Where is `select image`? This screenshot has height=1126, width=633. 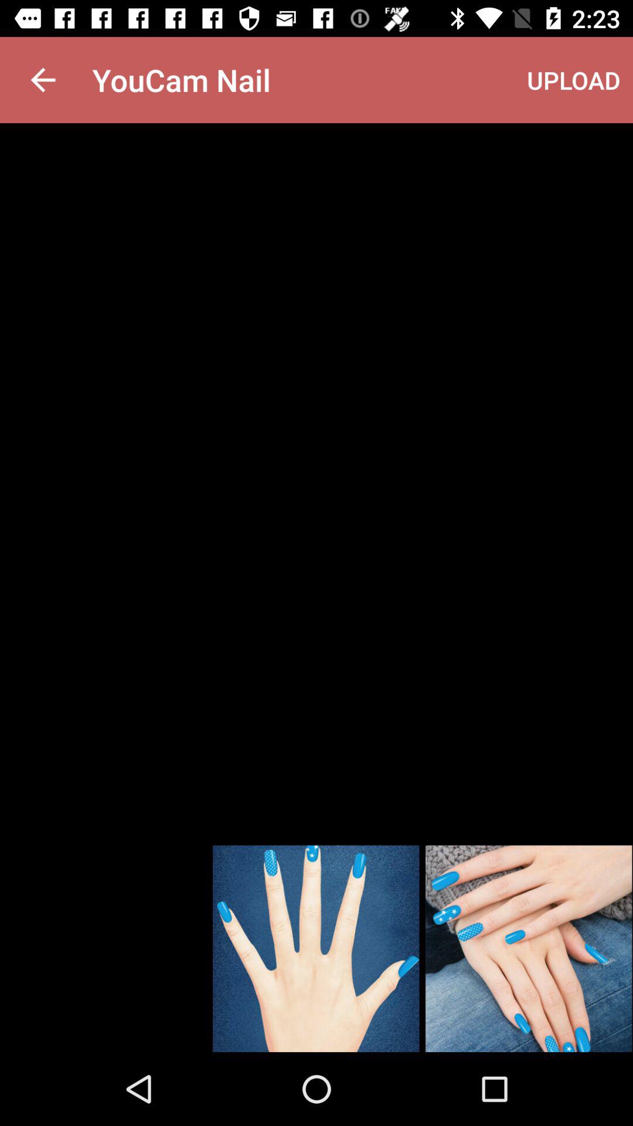 select image is located at coordinates (529, 949).